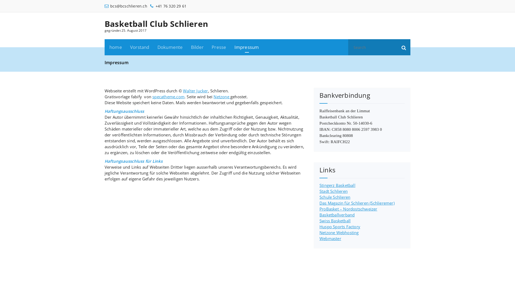 The width and height of the screenshot is (515, 290). What do you see at coordinates (116, 47) in the screenshot?
I see `home` at bounding box center [116, 47].